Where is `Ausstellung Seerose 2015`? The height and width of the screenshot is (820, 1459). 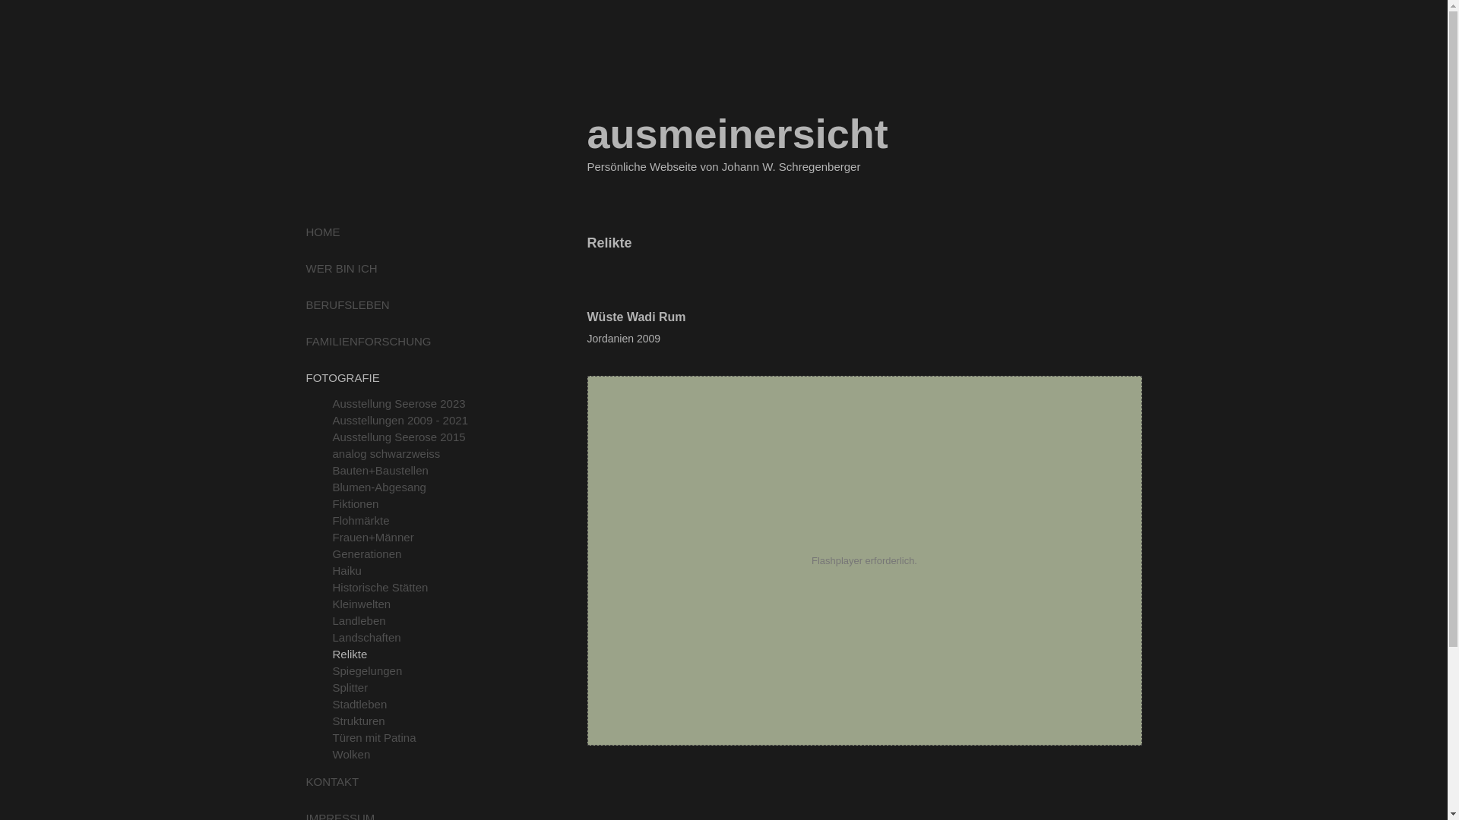
Ausstellung Seerose 2015 is located at coordinates (410, 437).